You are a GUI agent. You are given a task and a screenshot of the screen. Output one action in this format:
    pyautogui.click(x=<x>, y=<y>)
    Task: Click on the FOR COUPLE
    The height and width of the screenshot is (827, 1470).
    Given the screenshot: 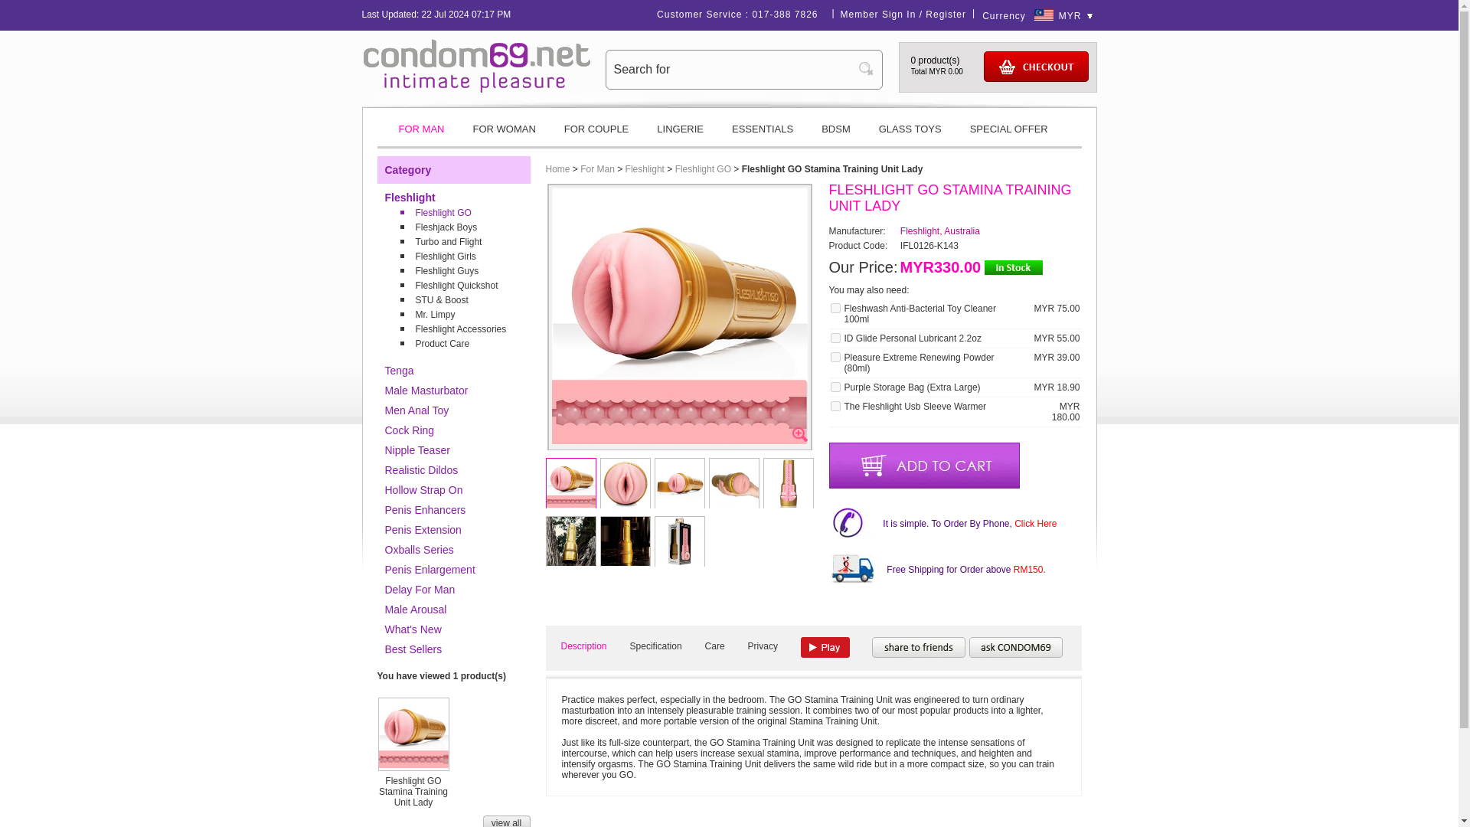 What is the action you would take?
    pyautogui.click(x=596, y=135)
    